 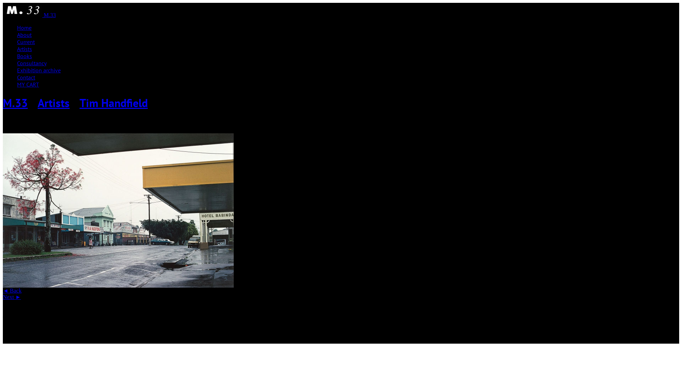 I want to click on Contact, so click(x=26, y=77).